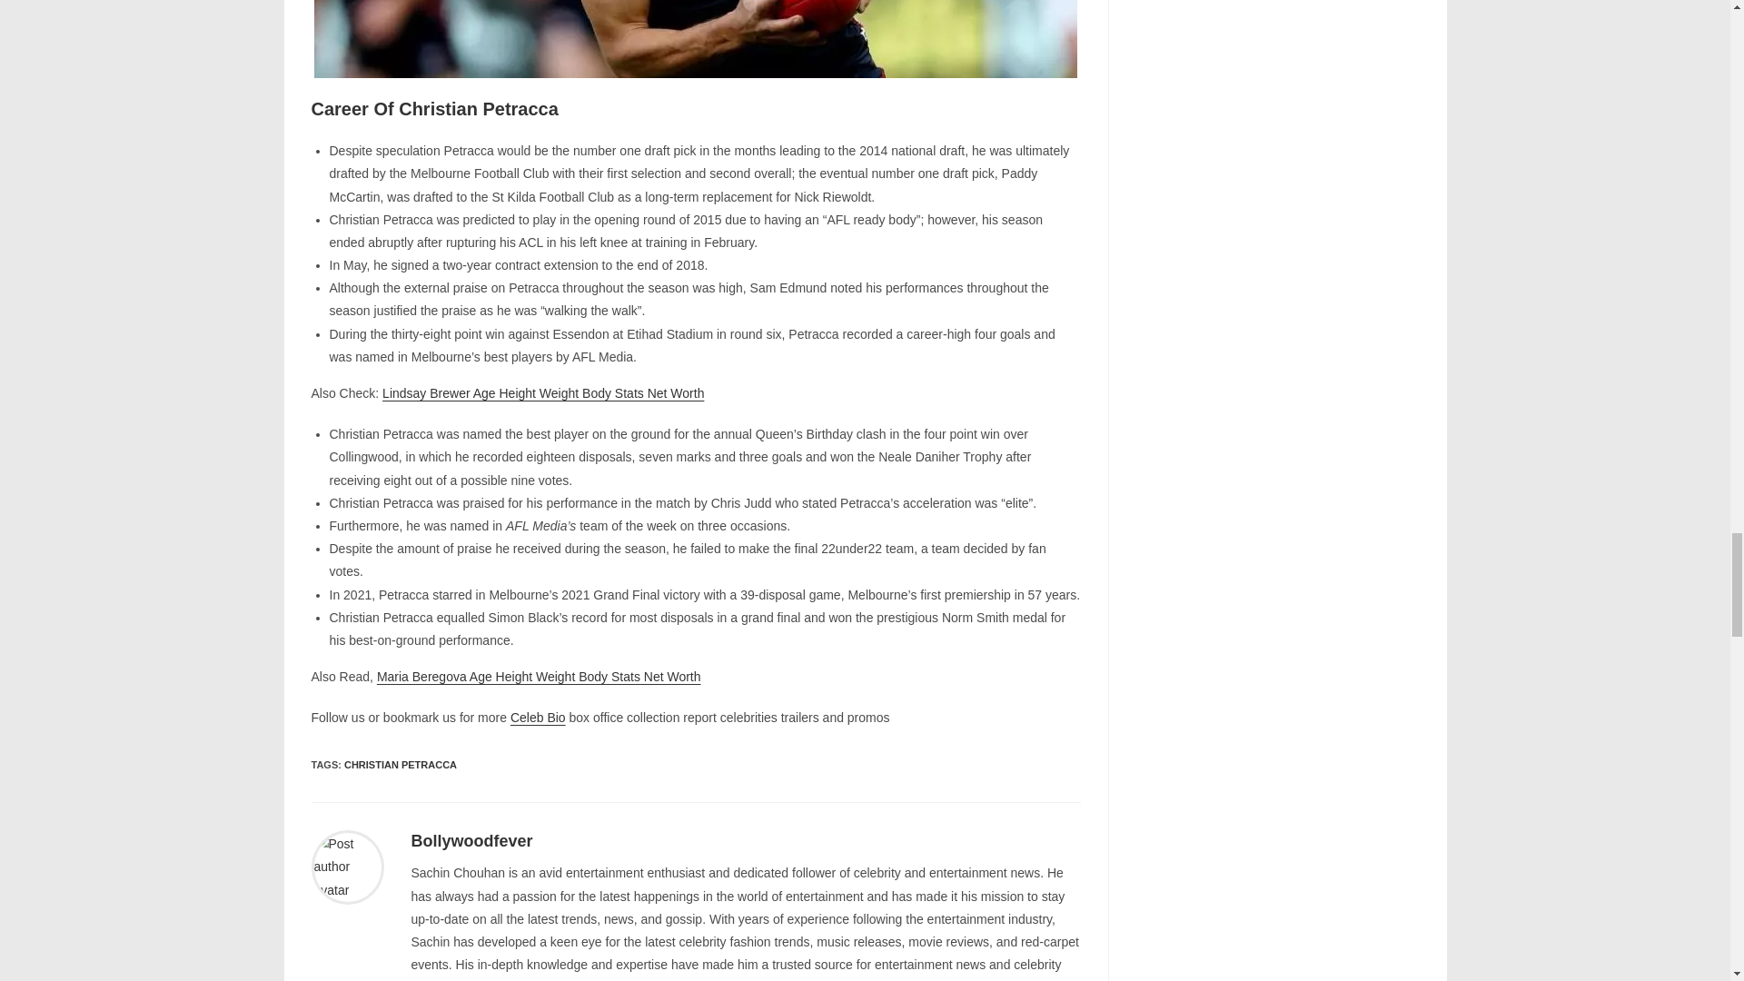  I want to click on Visit author page, so click(347, 867).